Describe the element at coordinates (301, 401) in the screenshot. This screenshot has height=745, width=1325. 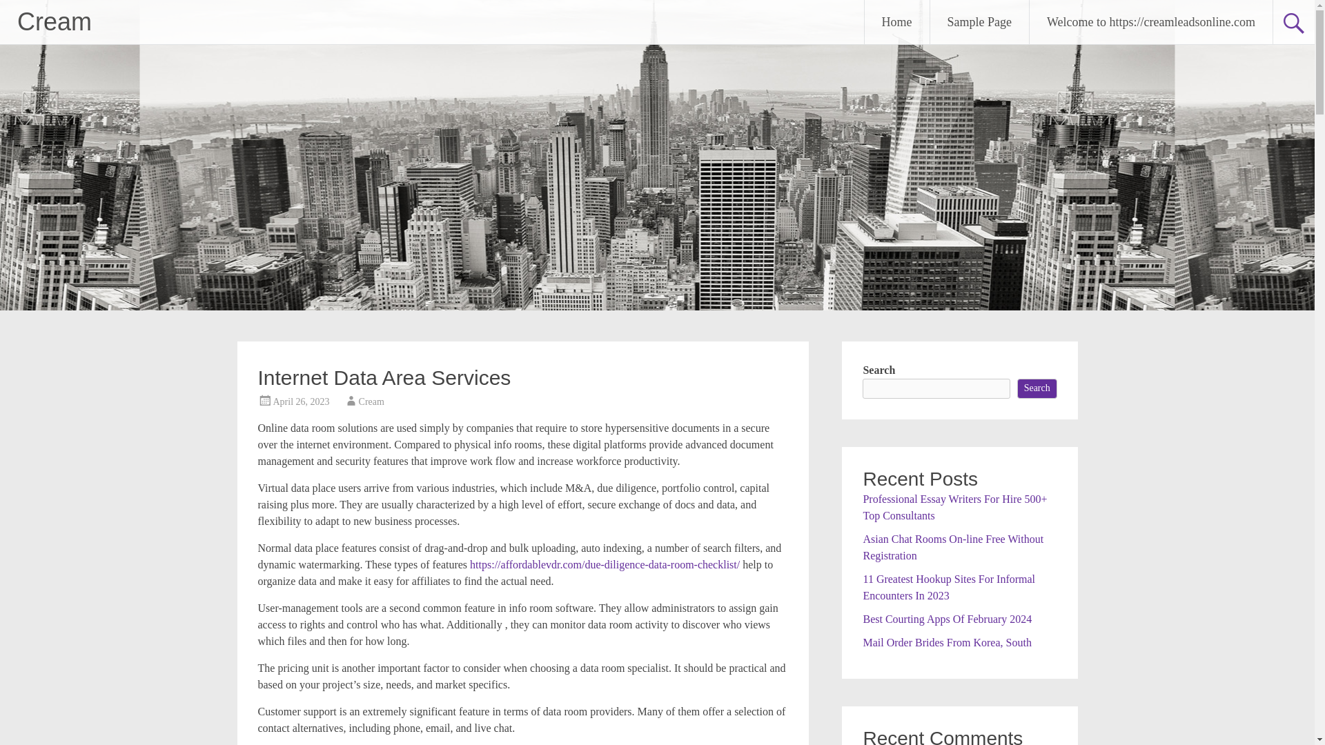
I see `April 26, 2023` at that location.